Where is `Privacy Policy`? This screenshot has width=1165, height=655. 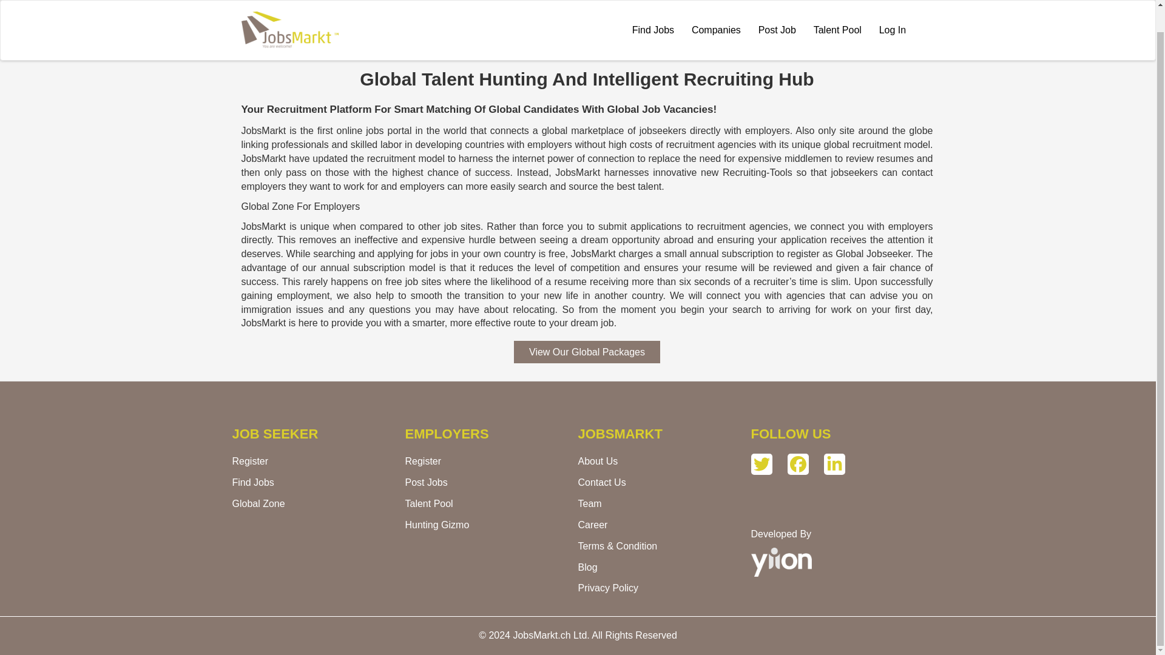 Privacy Policy is located at coordinates (608, 588).